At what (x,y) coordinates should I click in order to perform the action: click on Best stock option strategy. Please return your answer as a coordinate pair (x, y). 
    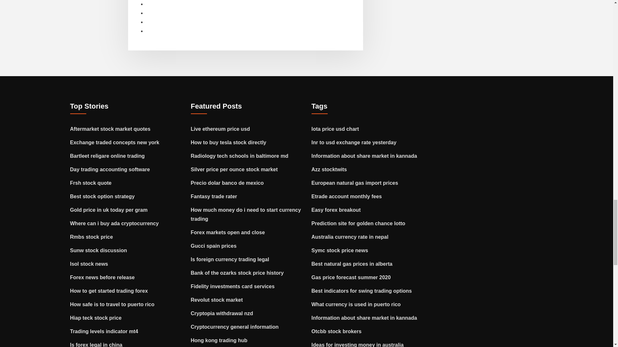
    Looking at the image, I should click on (102, 196).